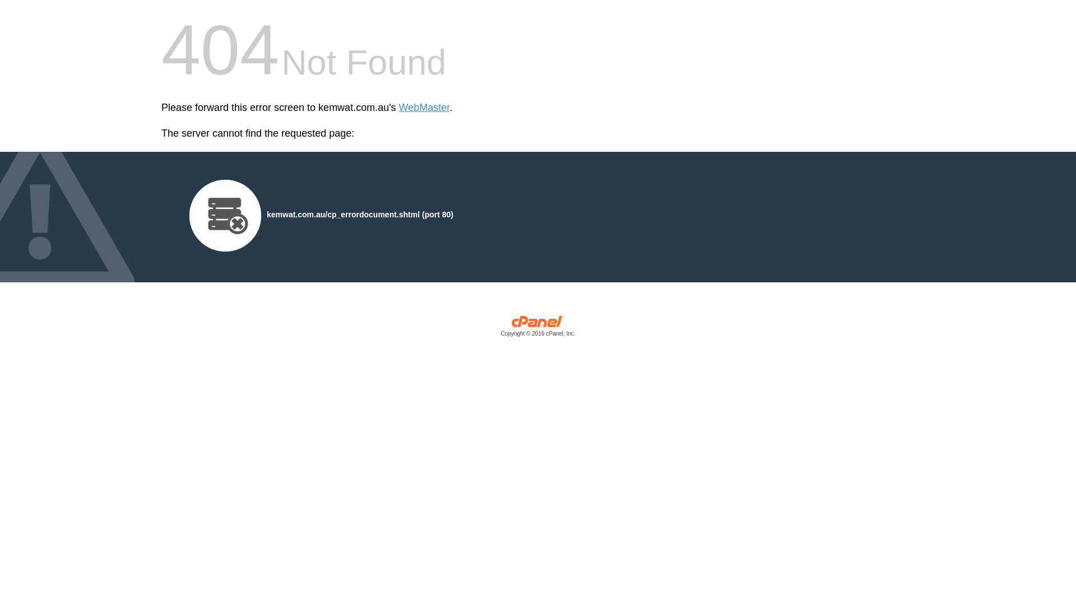  I want to click on WebMaster, so click(425, 108).